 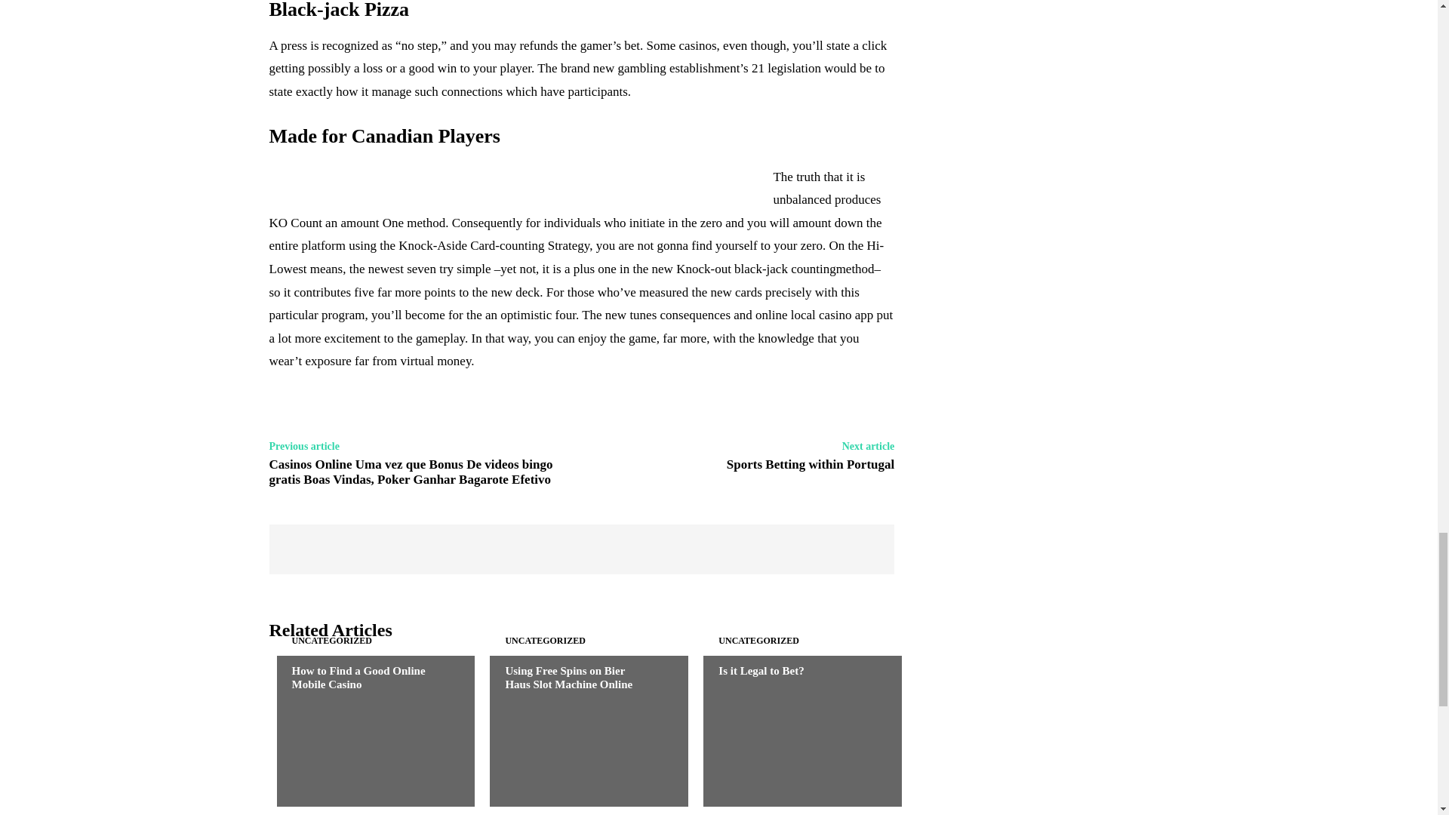 I want to click on Using Free Spins on Bier Haus Slot Machine Online, so click(x=568, y=678).